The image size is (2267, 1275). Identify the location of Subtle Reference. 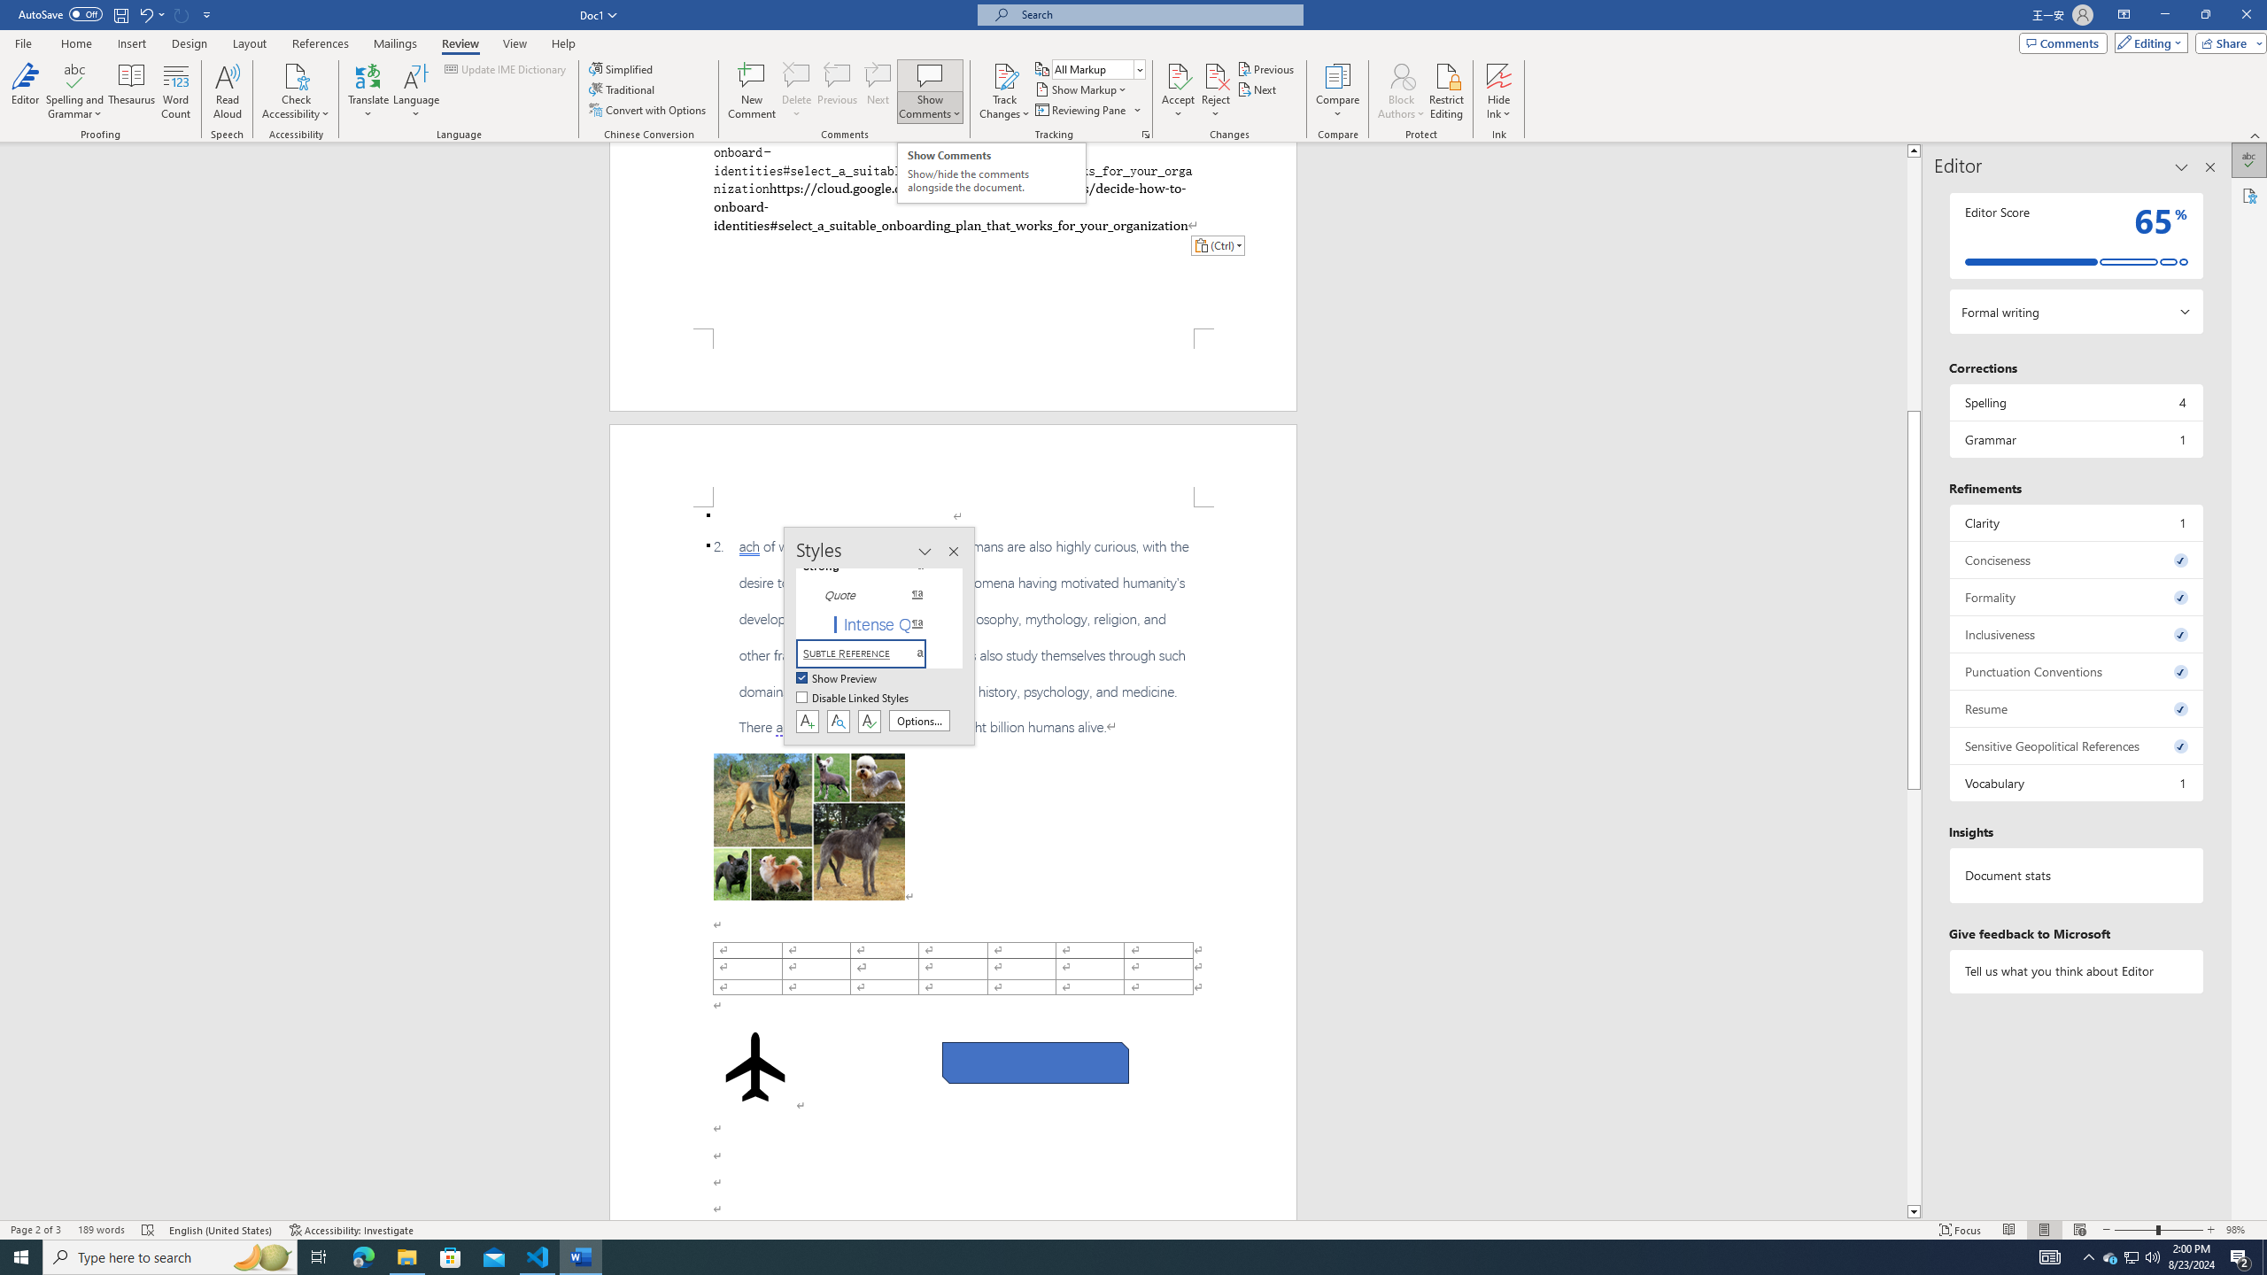
(871, 653).